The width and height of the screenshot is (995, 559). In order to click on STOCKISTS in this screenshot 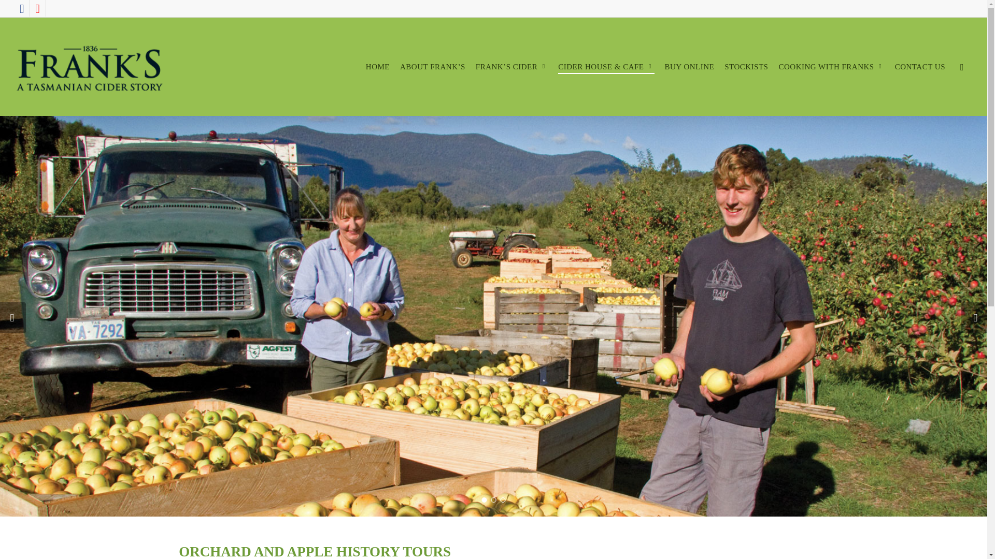, I will do `click(746, 67)`.